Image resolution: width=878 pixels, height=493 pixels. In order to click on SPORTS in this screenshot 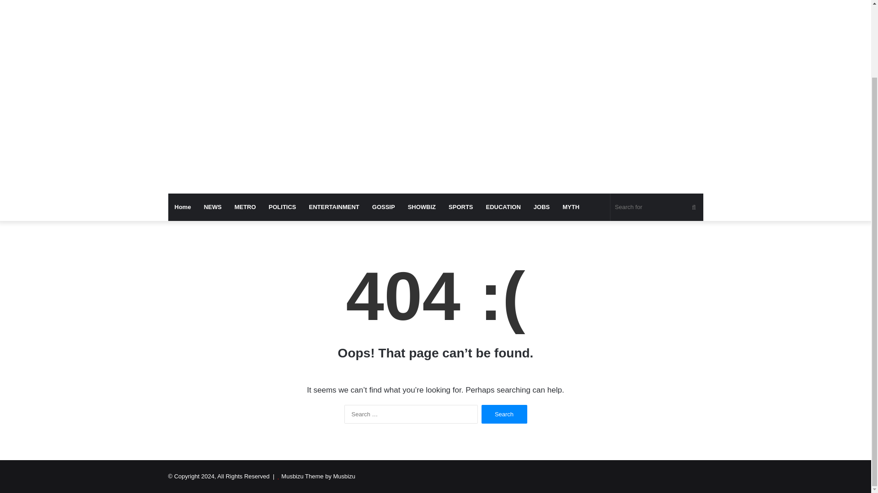, I will do `click(461, 207)`.